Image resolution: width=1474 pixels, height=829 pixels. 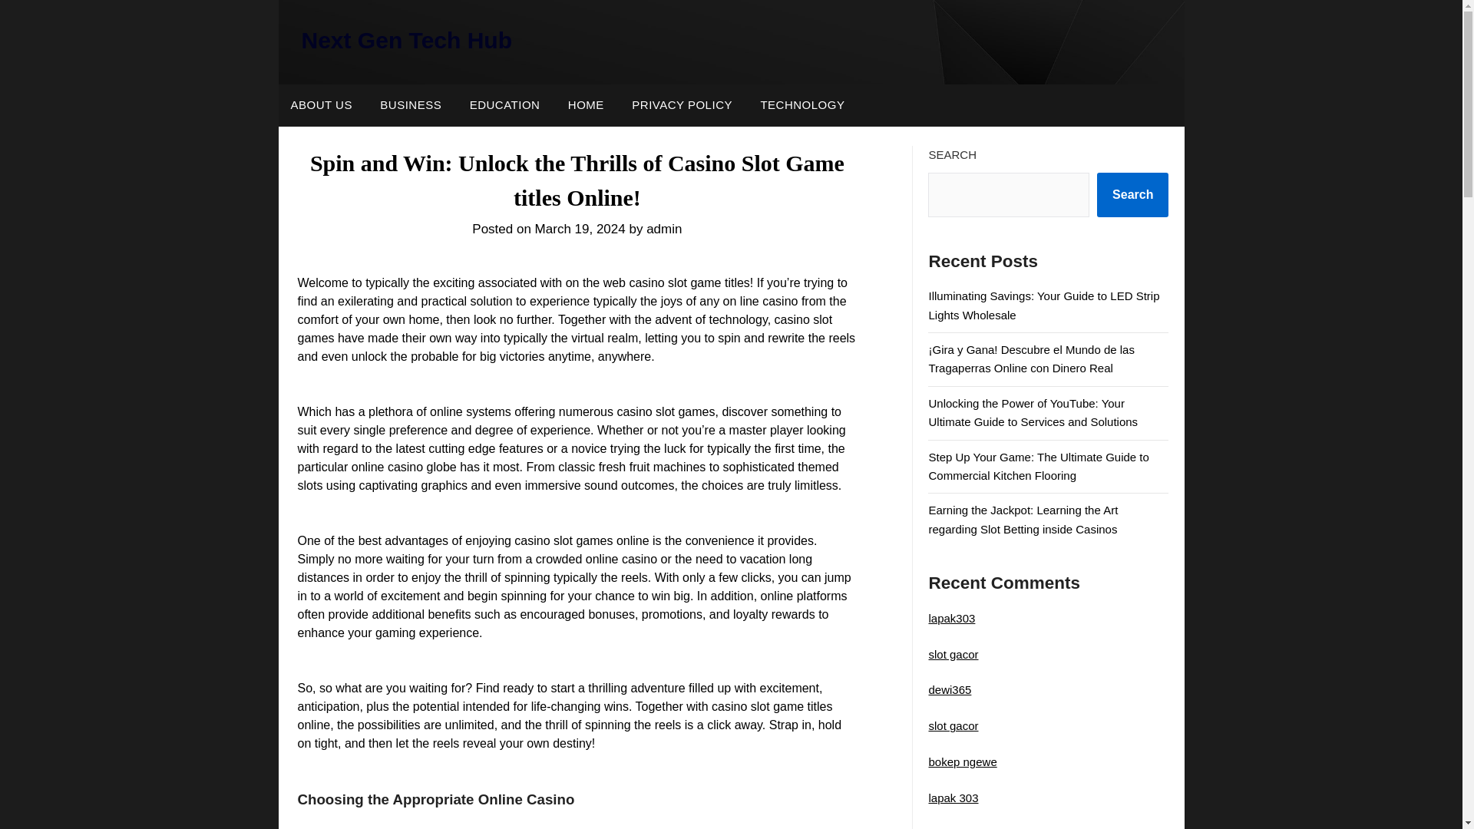 What do you see at coordinates (950, 827) in the screenshot?
I see `situs slot` at bounding box center [950, 827].